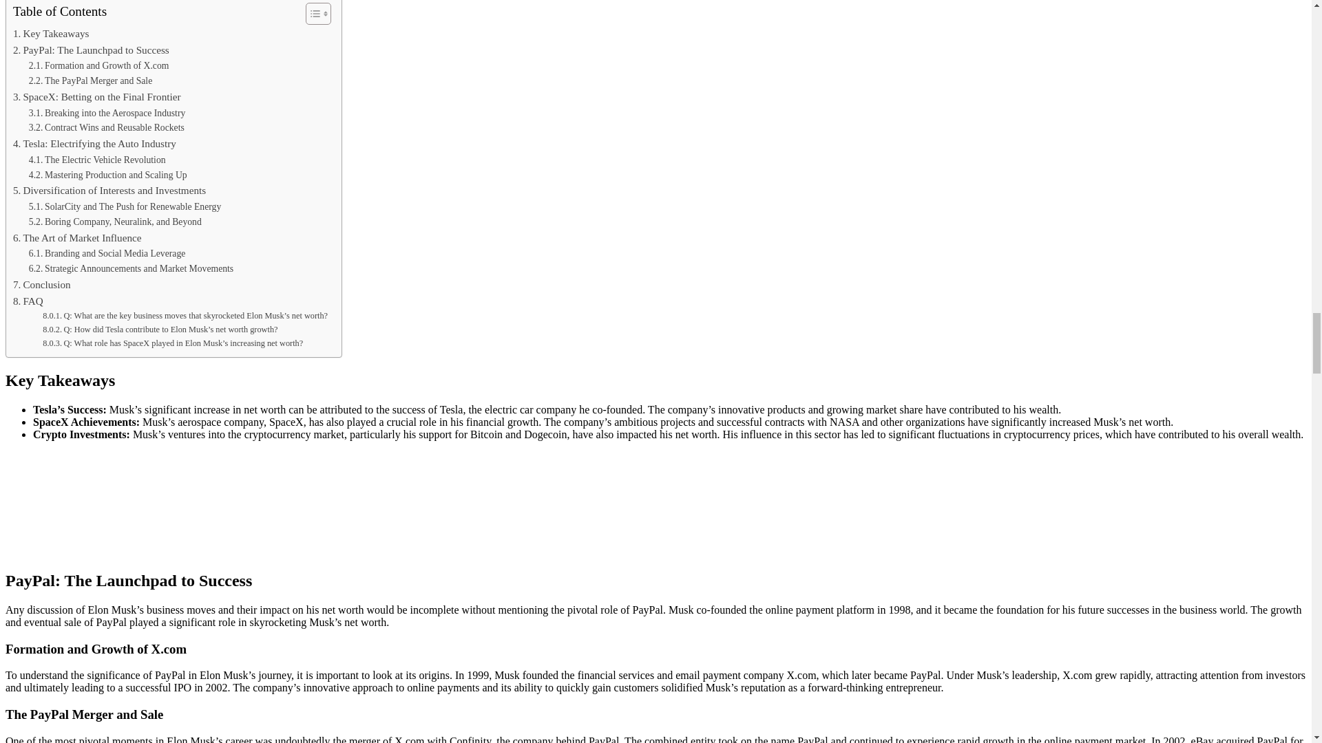 This screenshot has width=1322, height=743. Describe the element at coordinates (107, 127) in the screenshot. I see `Contract Wins and Reusable Rockets` at that location.